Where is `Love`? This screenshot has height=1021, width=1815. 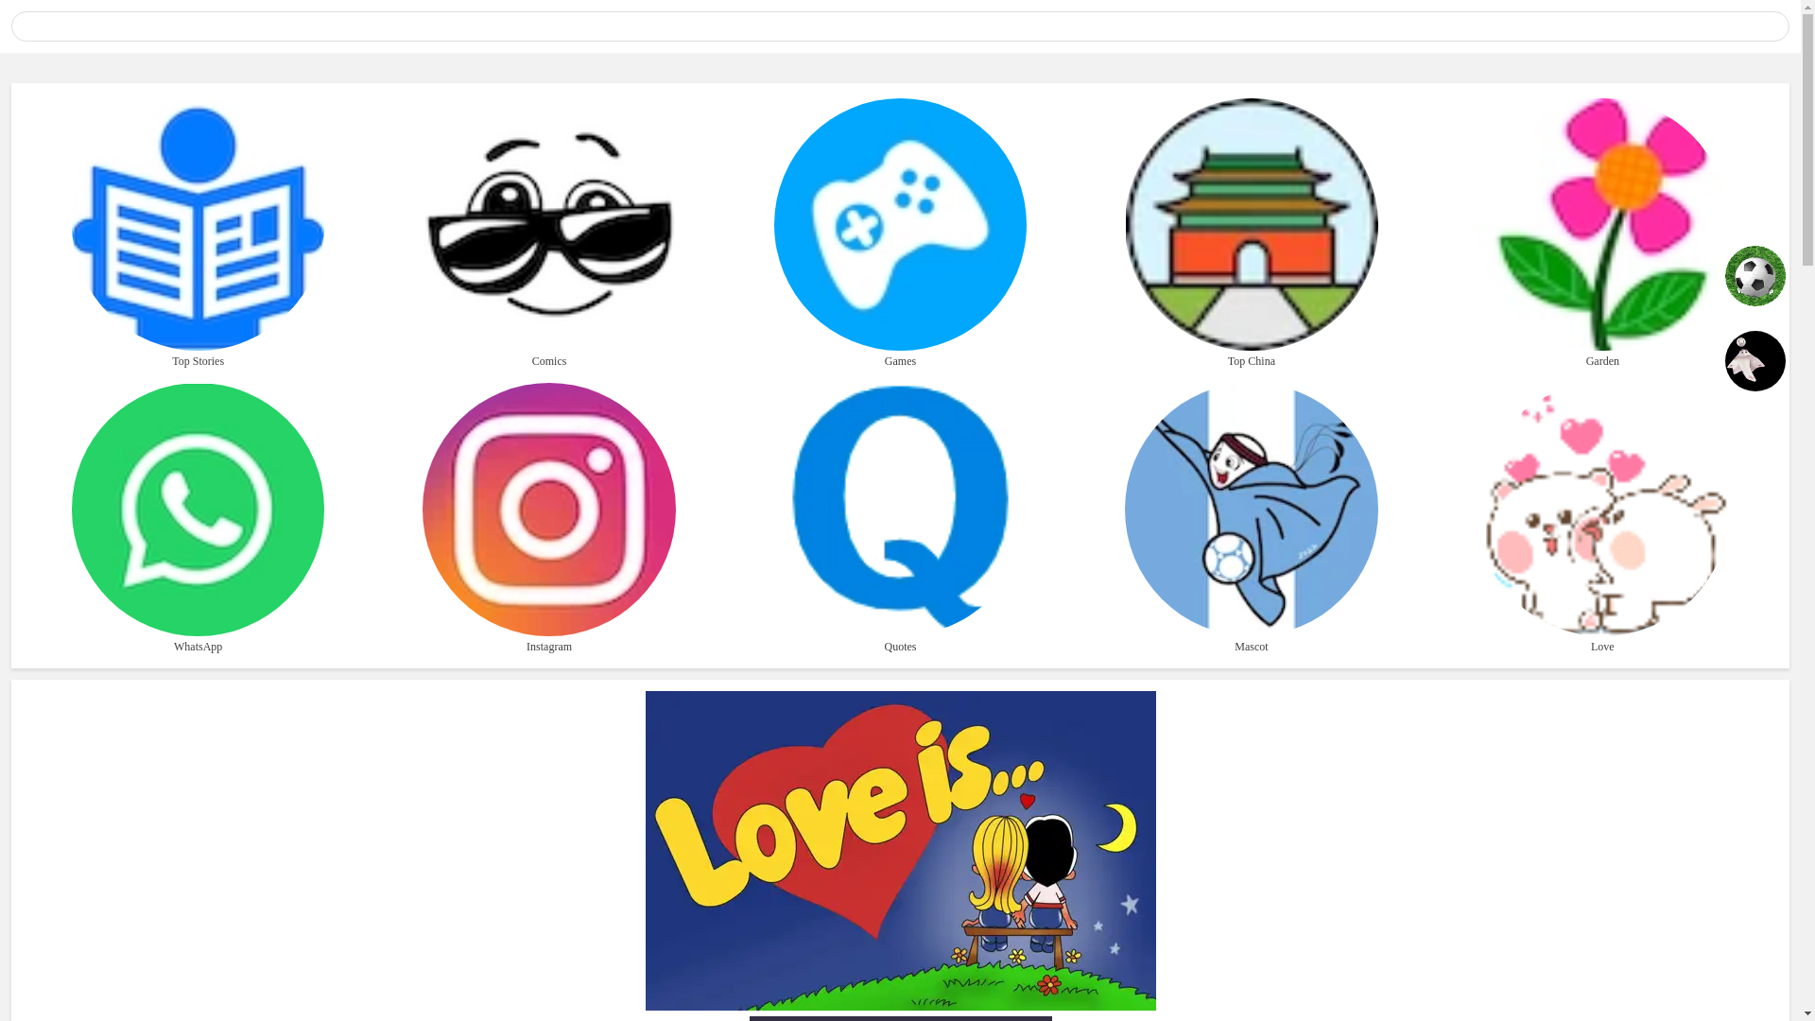 Love is located at coordinates (1603, 520).